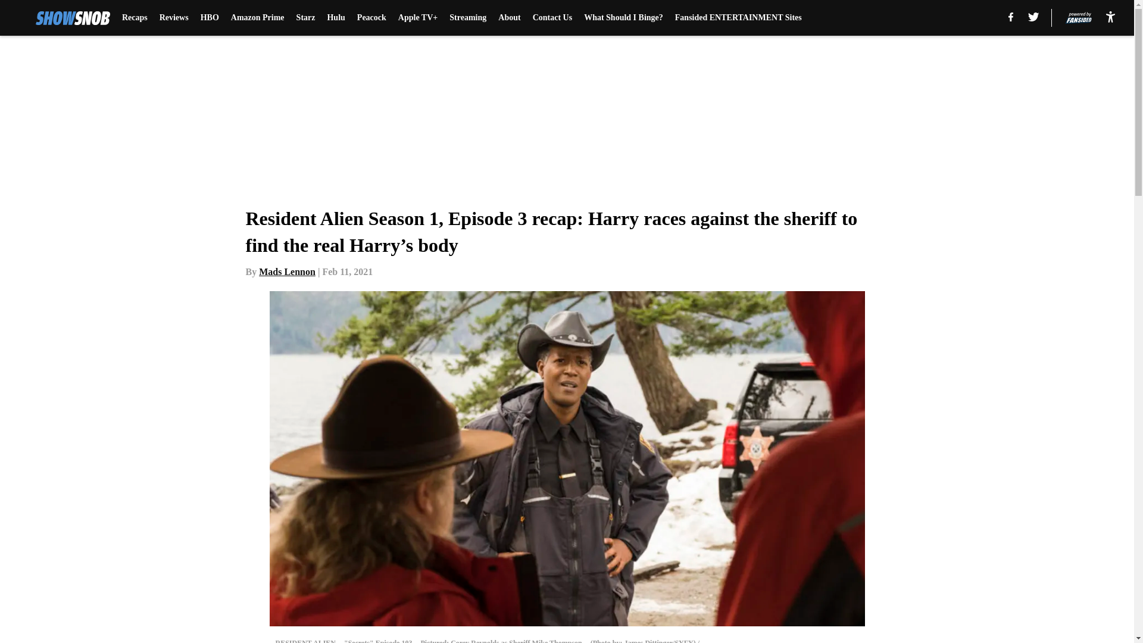  What do you see at coordinates (552, 18) in the screenshot?
I see `Contact Us` at bounding box center [552, 18].